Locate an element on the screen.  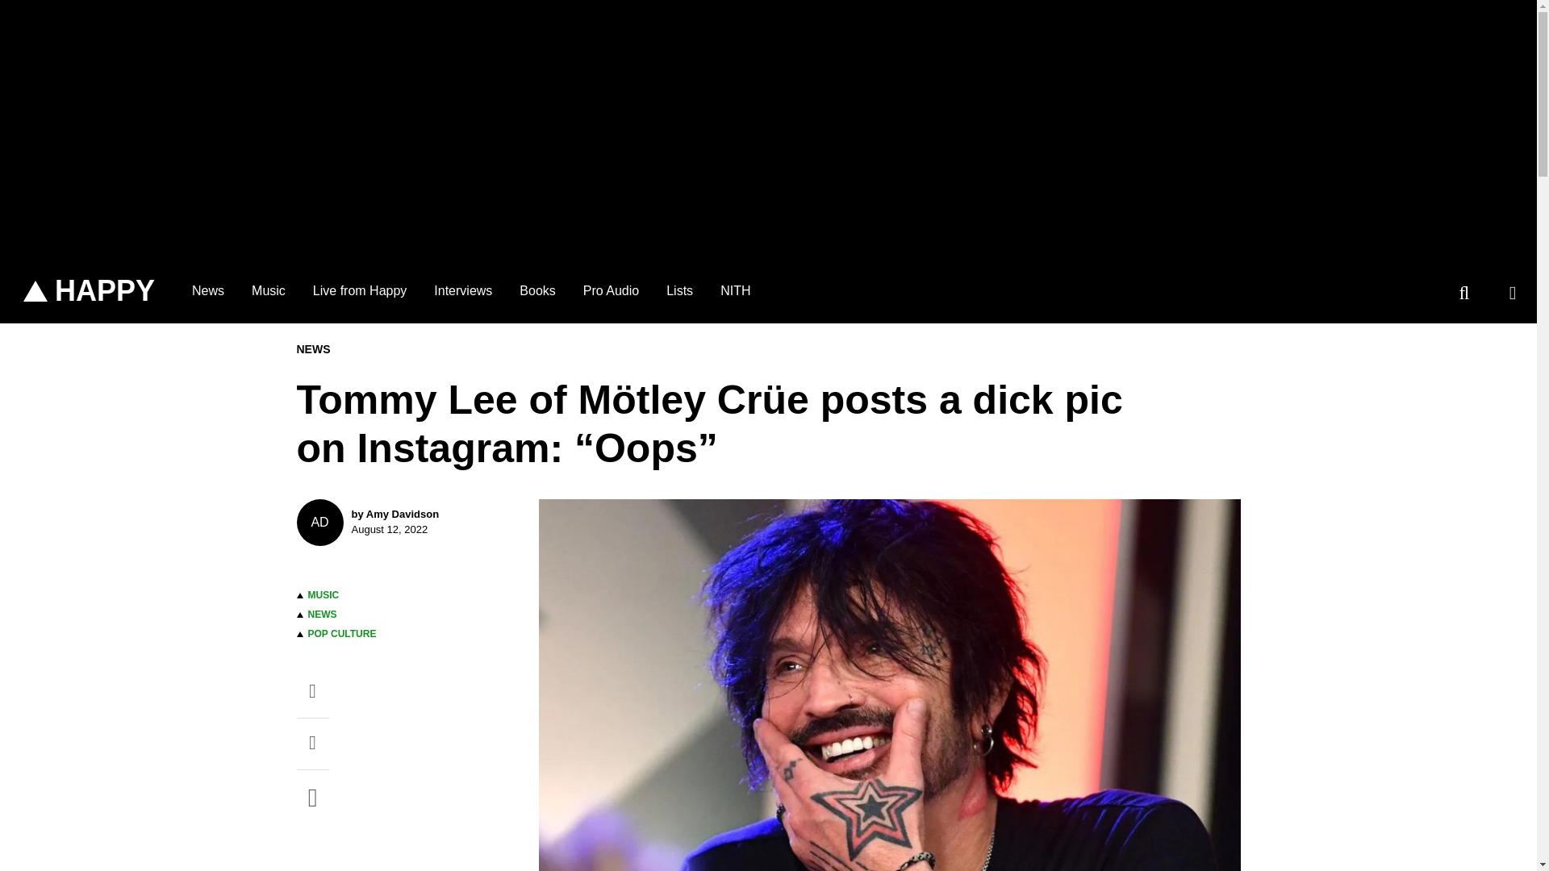
Interviews is located at coordinates (324, 595).